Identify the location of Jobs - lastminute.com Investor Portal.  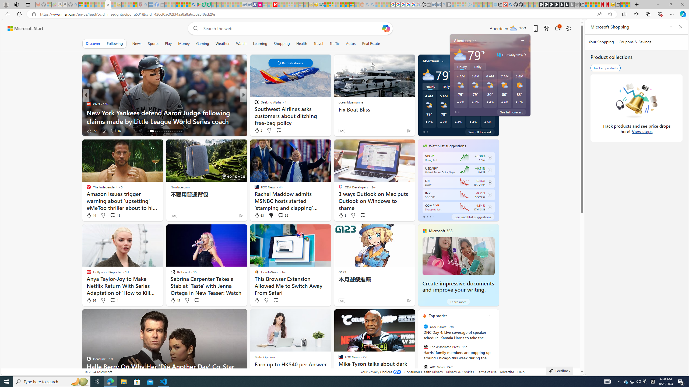
(260, 5).